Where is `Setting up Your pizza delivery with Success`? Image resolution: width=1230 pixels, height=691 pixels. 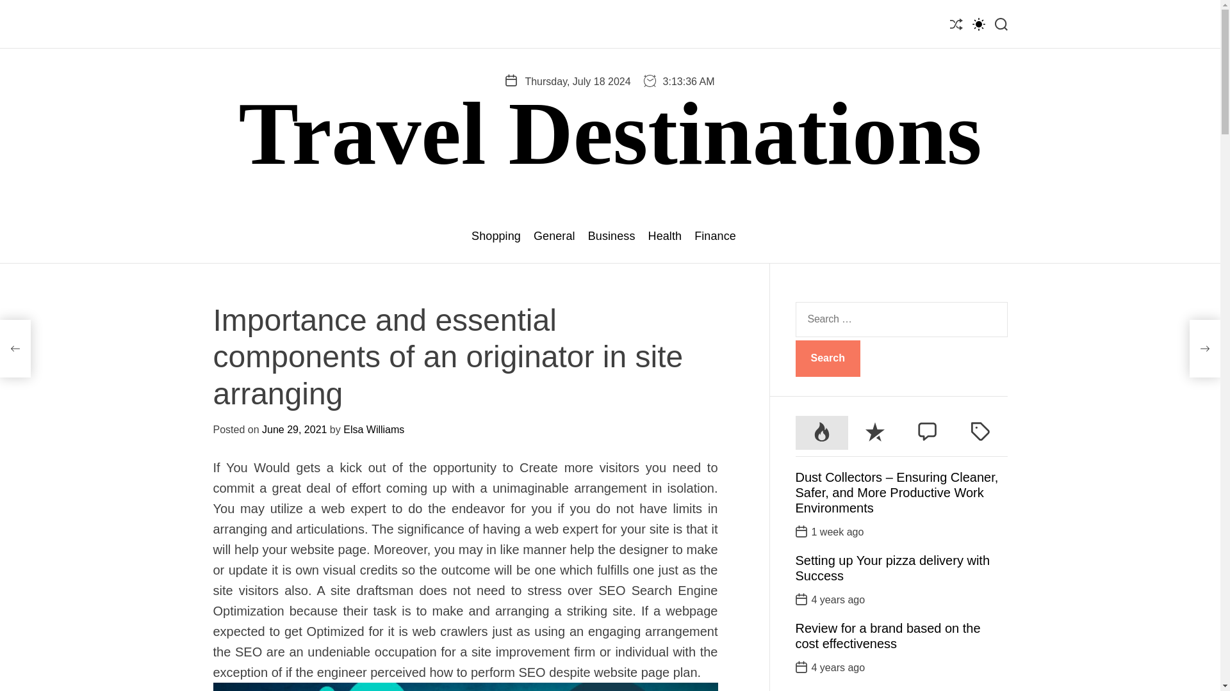 Setting up Your pizza delivery with Success is located at coordinates (893, 568).